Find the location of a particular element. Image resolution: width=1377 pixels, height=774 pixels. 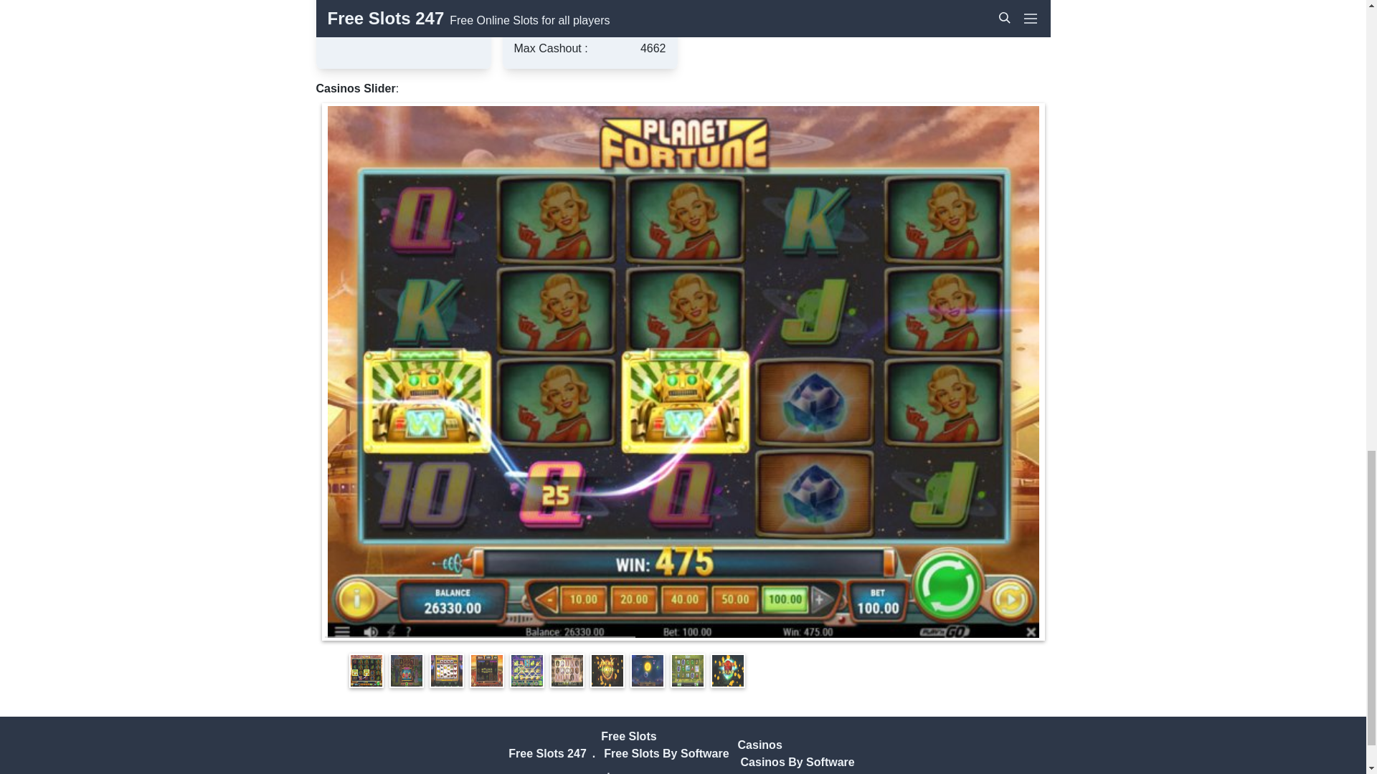

Free Slots 247 is located at coordinates (546, 753).